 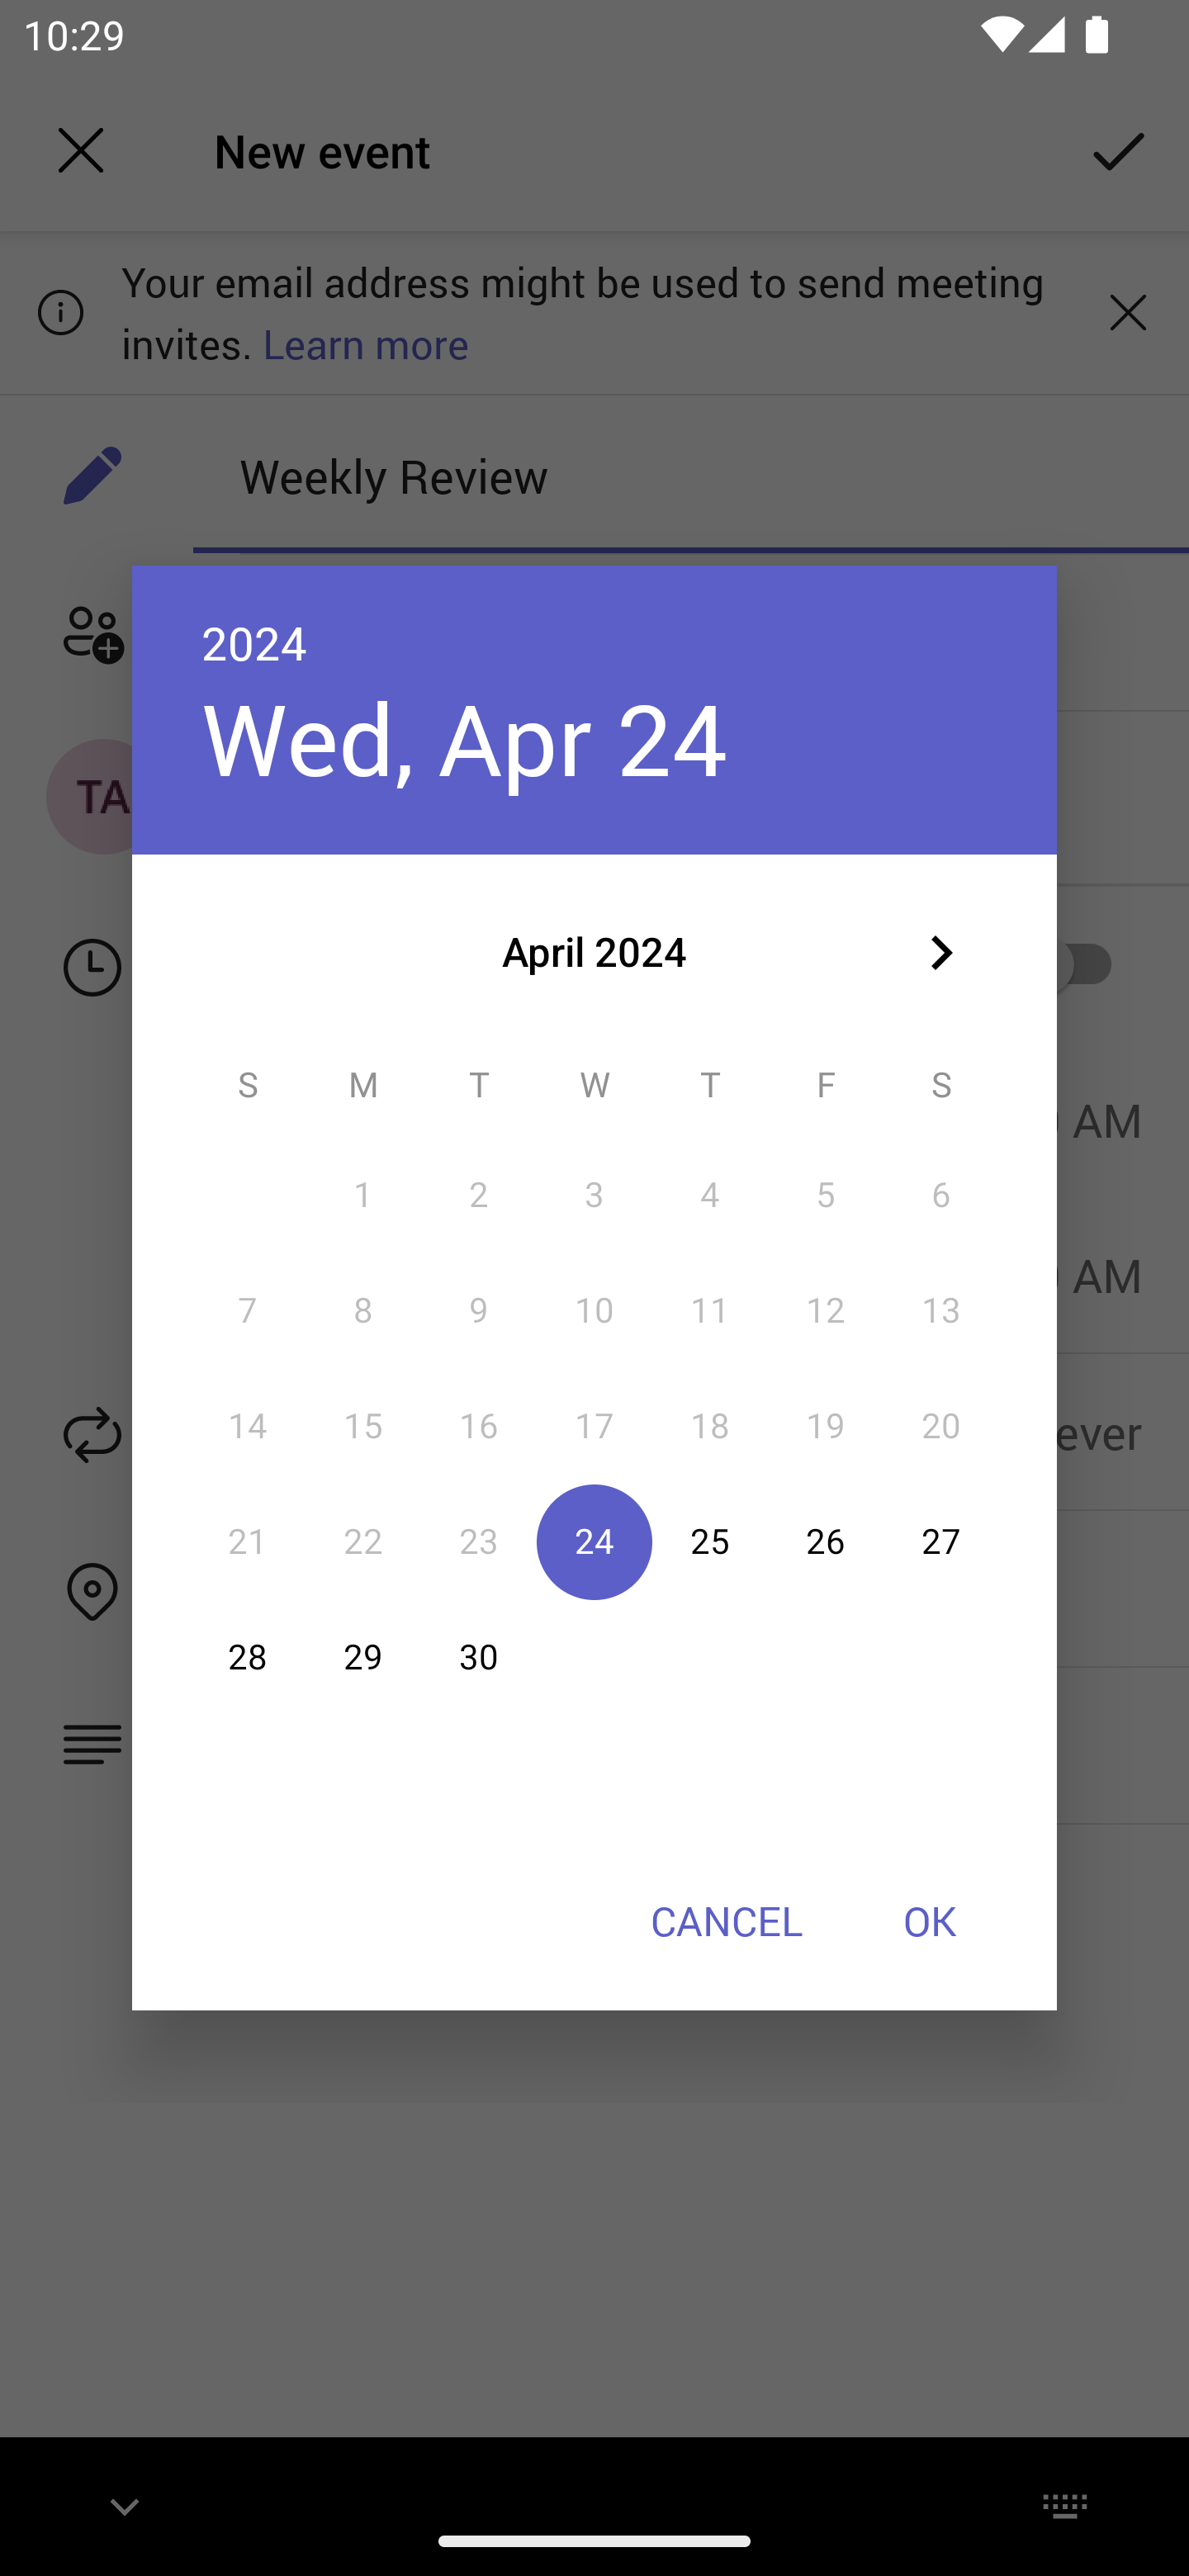 What do you see at coordinates (478, 1541) in the screenshot?
I see `23 23 April 2024` at bounding box center [478, 1541].